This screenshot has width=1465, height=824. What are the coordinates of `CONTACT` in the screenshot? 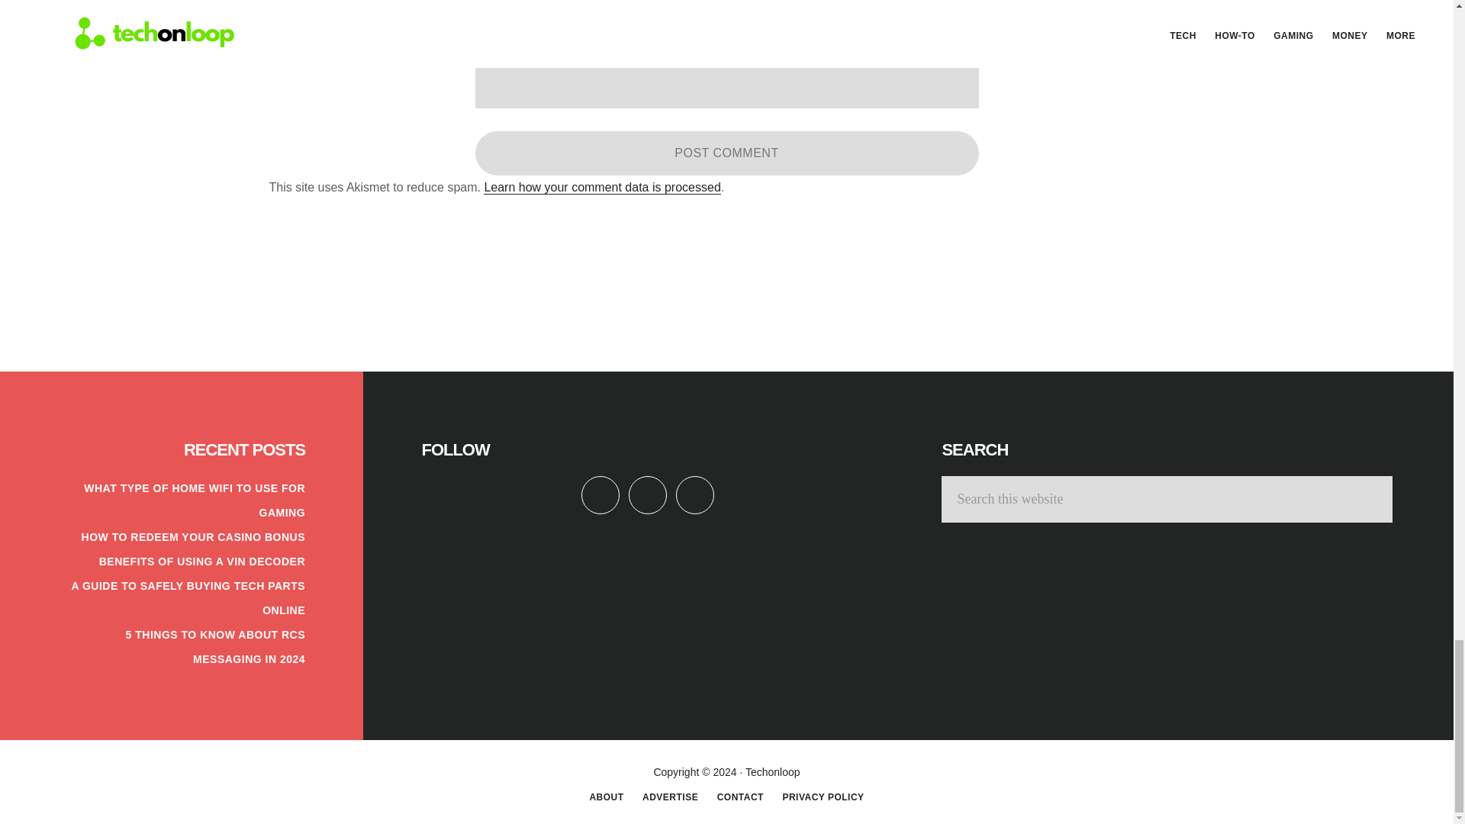 It's located at (740, 797).